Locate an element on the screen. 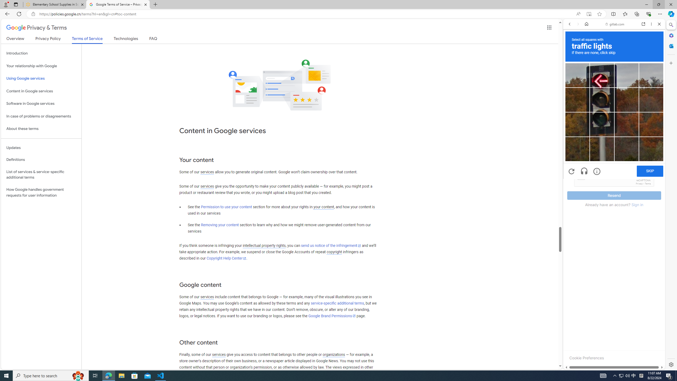 The width and height of the screenshot is (677, 381). Confirmation Page is located at coordinates (614, 181).